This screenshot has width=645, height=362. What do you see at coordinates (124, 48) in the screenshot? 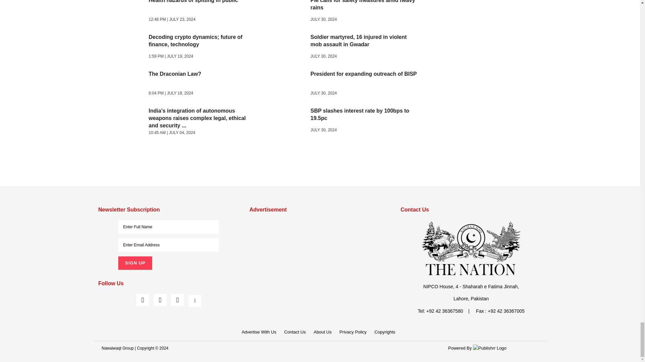
I see `Decoding crypto dynamics; future of finance, technology` at bounding box center [124, 48].